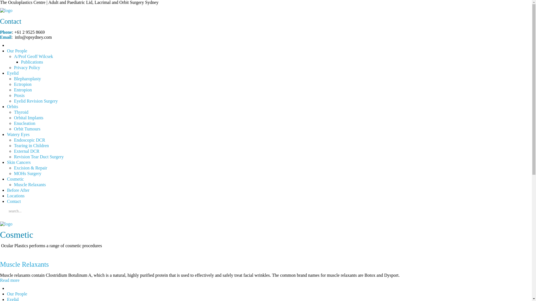 Image resolution: width=536 pixels, height=301 pixels. I want to click on Skin Cancers, so click(19, 162).